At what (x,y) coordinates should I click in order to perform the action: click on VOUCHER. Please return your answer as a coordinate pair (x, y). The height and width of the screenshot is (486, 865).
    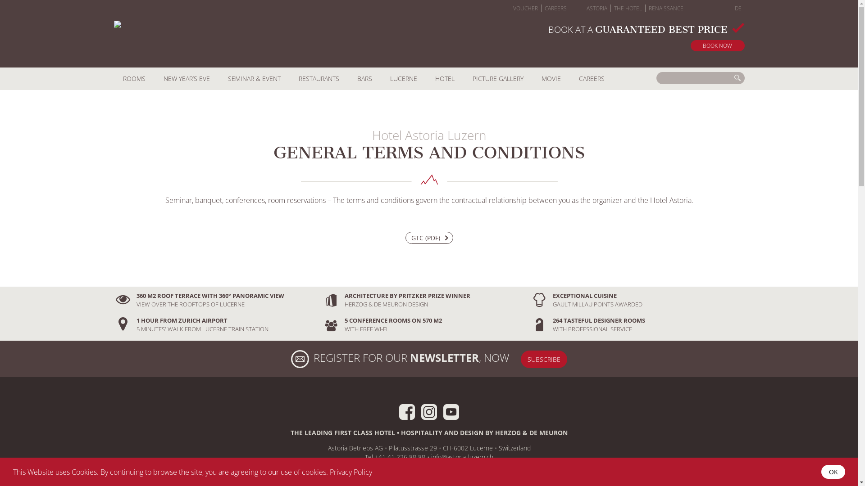
    Looking at the image, I should click on (525, 8).